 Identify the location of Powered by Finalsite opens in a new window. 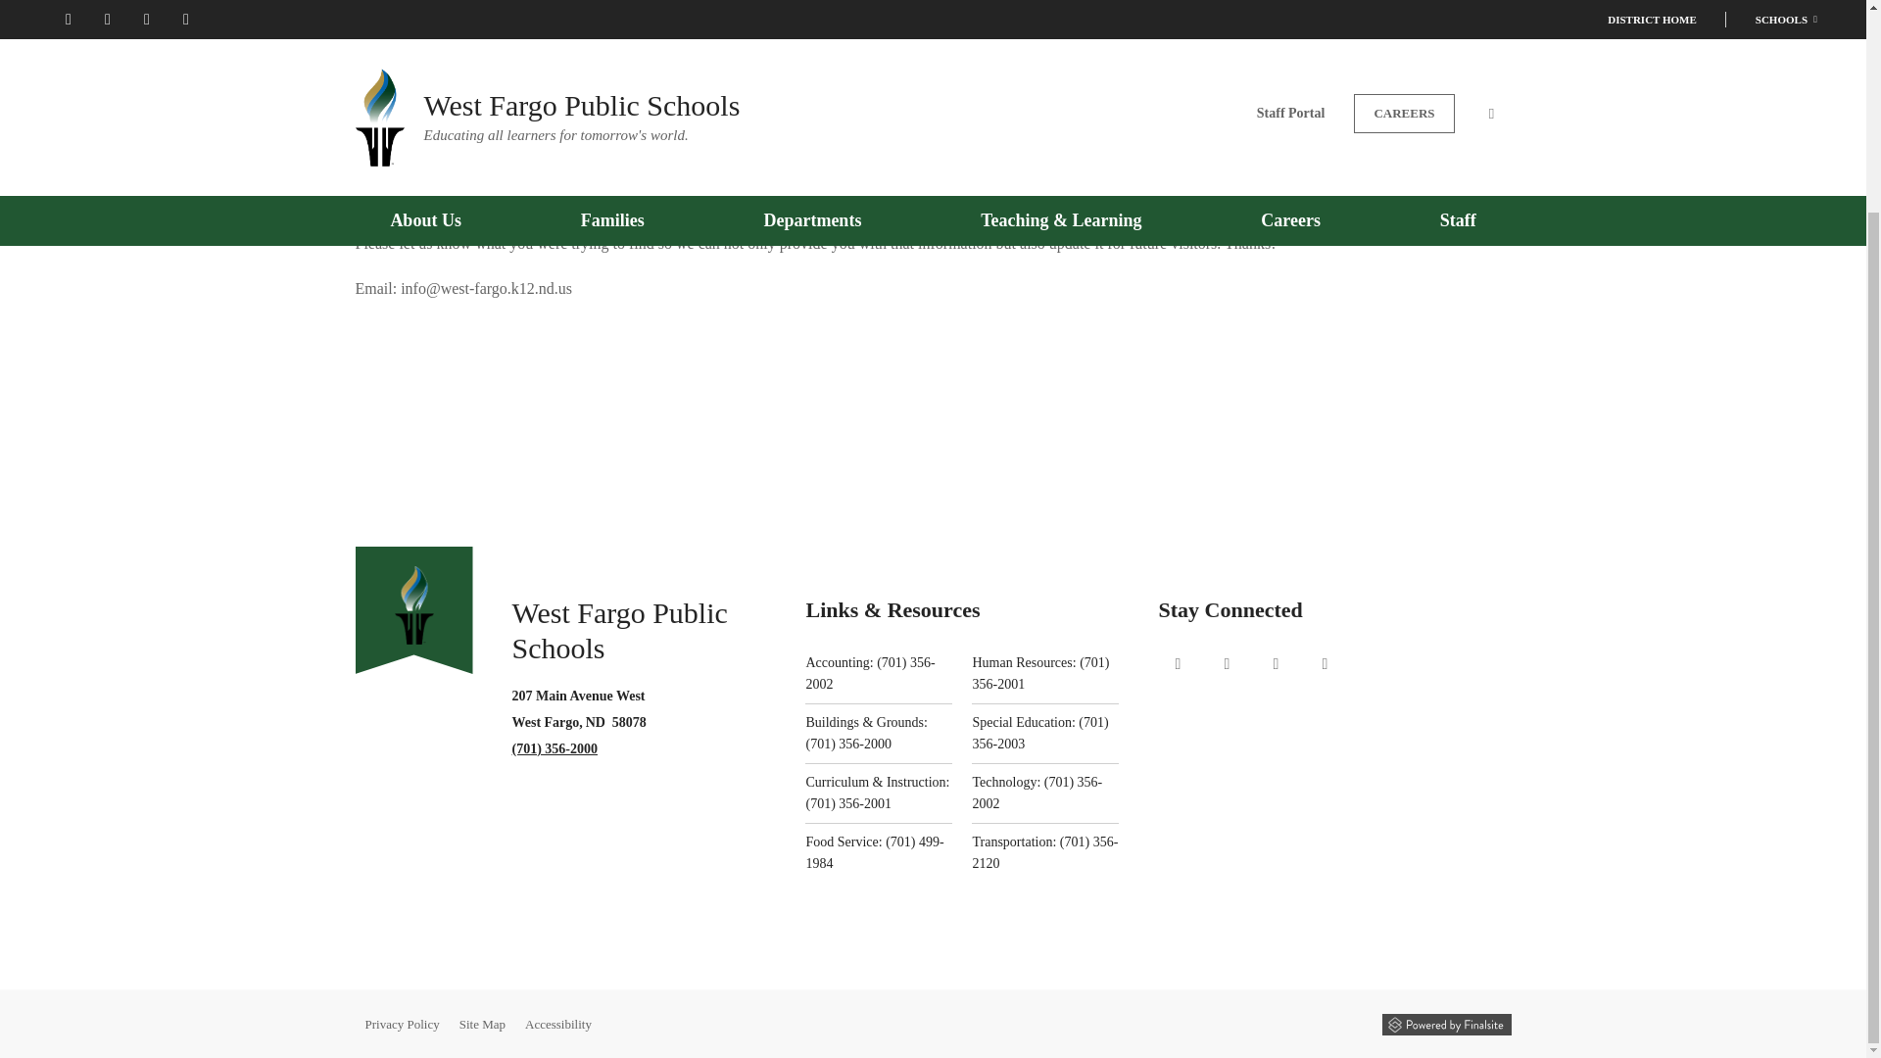
(1445, 1023).